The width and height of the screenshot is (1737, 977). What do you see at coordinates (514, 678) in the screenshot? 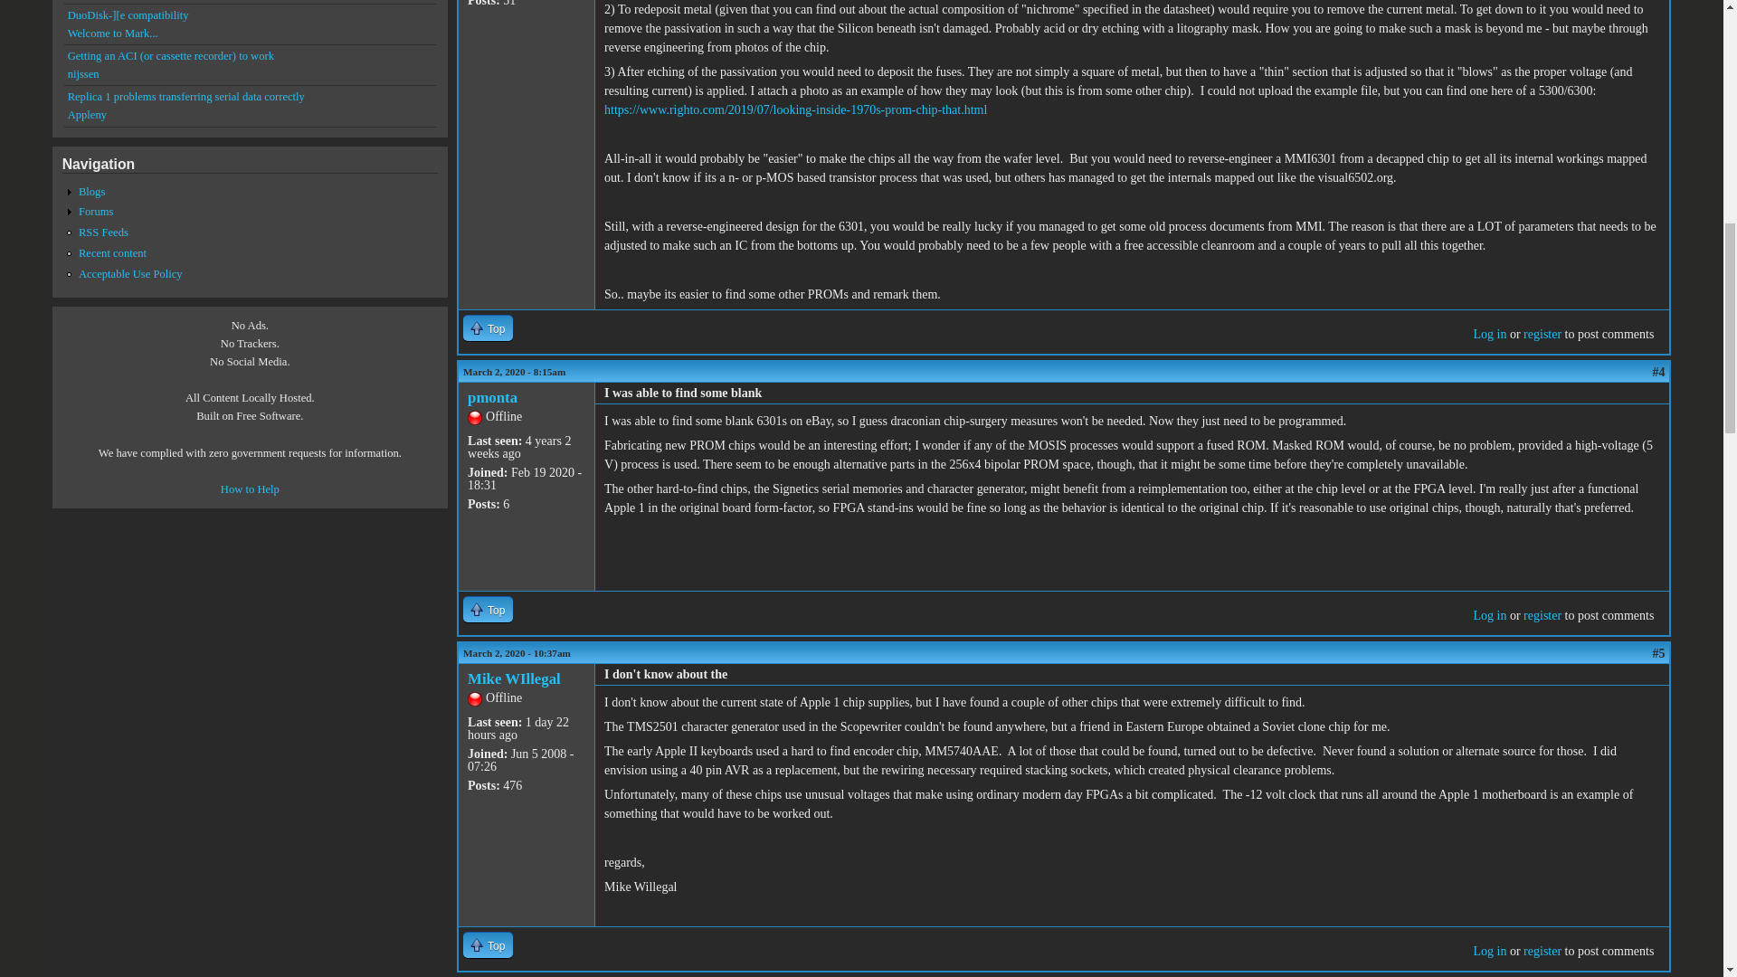
I see `View user profile.` at bounding box center [514, 678].